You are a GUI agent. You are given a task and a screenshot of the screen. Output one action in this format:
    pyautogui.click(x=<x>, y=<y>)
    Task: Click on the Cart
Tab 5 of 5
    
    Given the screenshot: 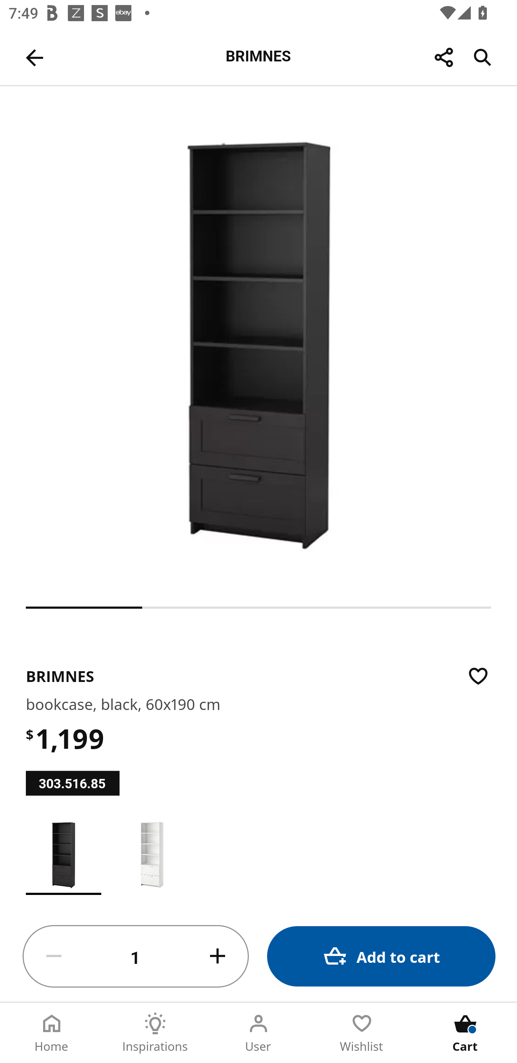 What is the action you would take?
    pyautogui.click(x=465, y=1033)
    